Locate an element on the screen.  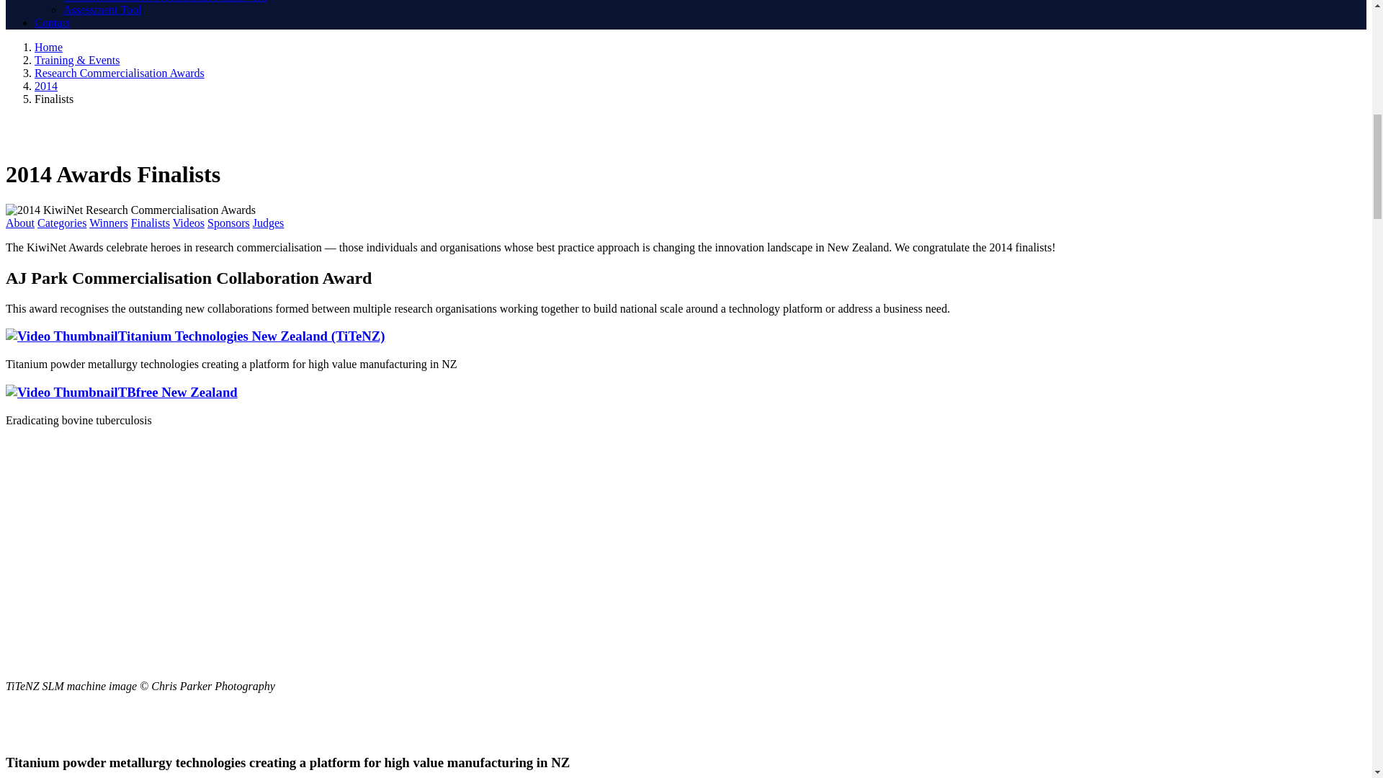
2014 Awards Winners is located at coordinates (109, 223).